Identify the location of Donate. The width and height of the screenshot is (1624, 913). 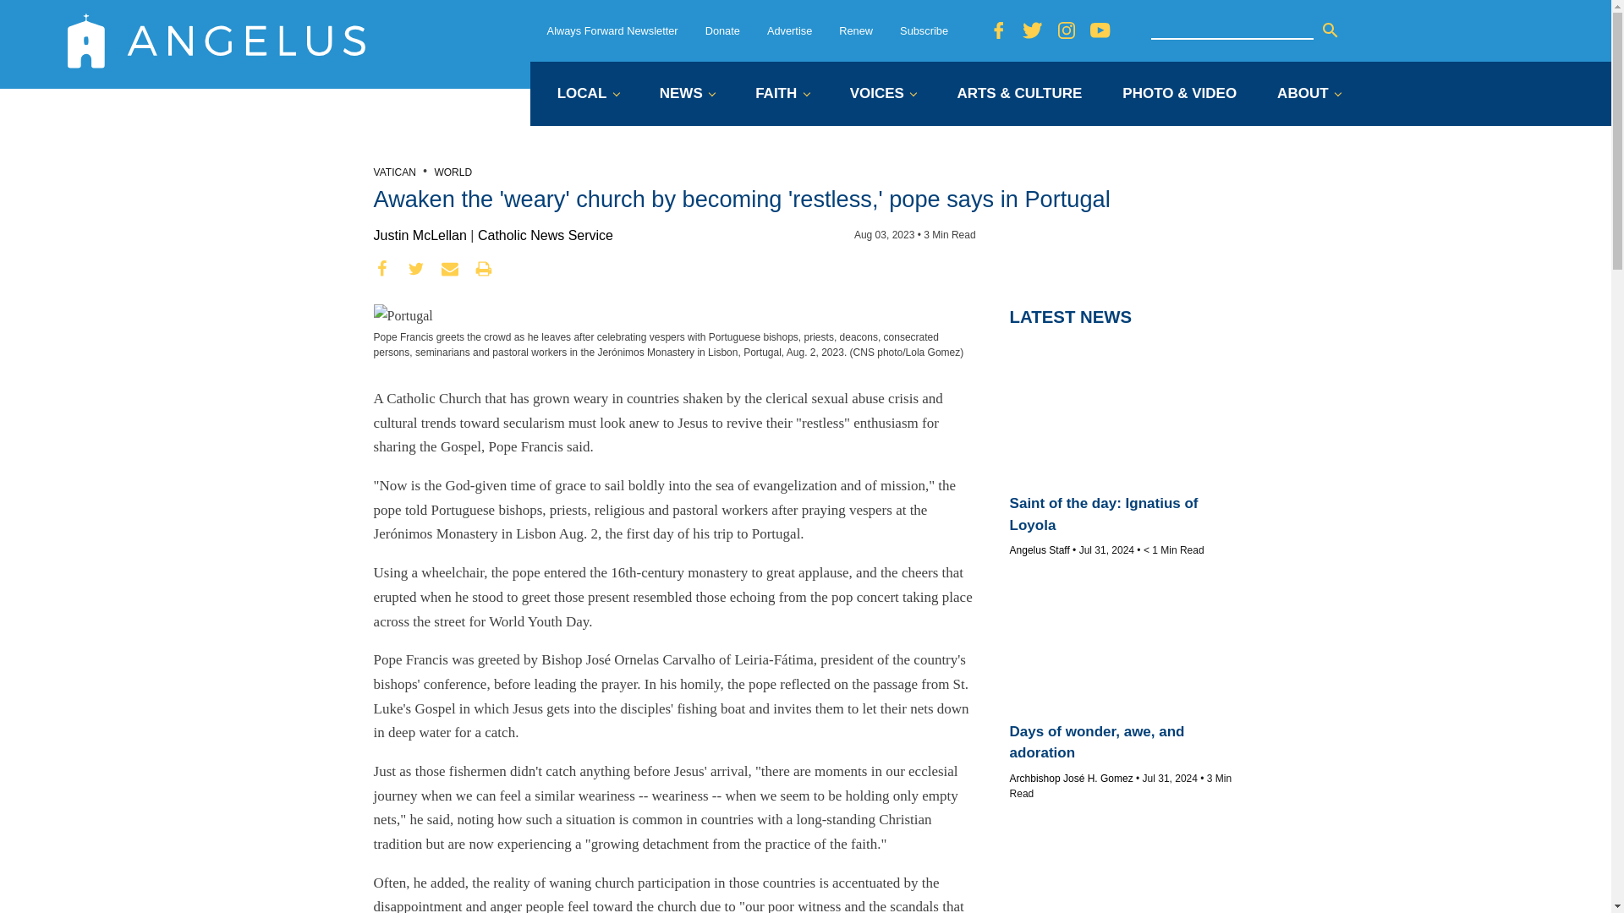
(722, 30).